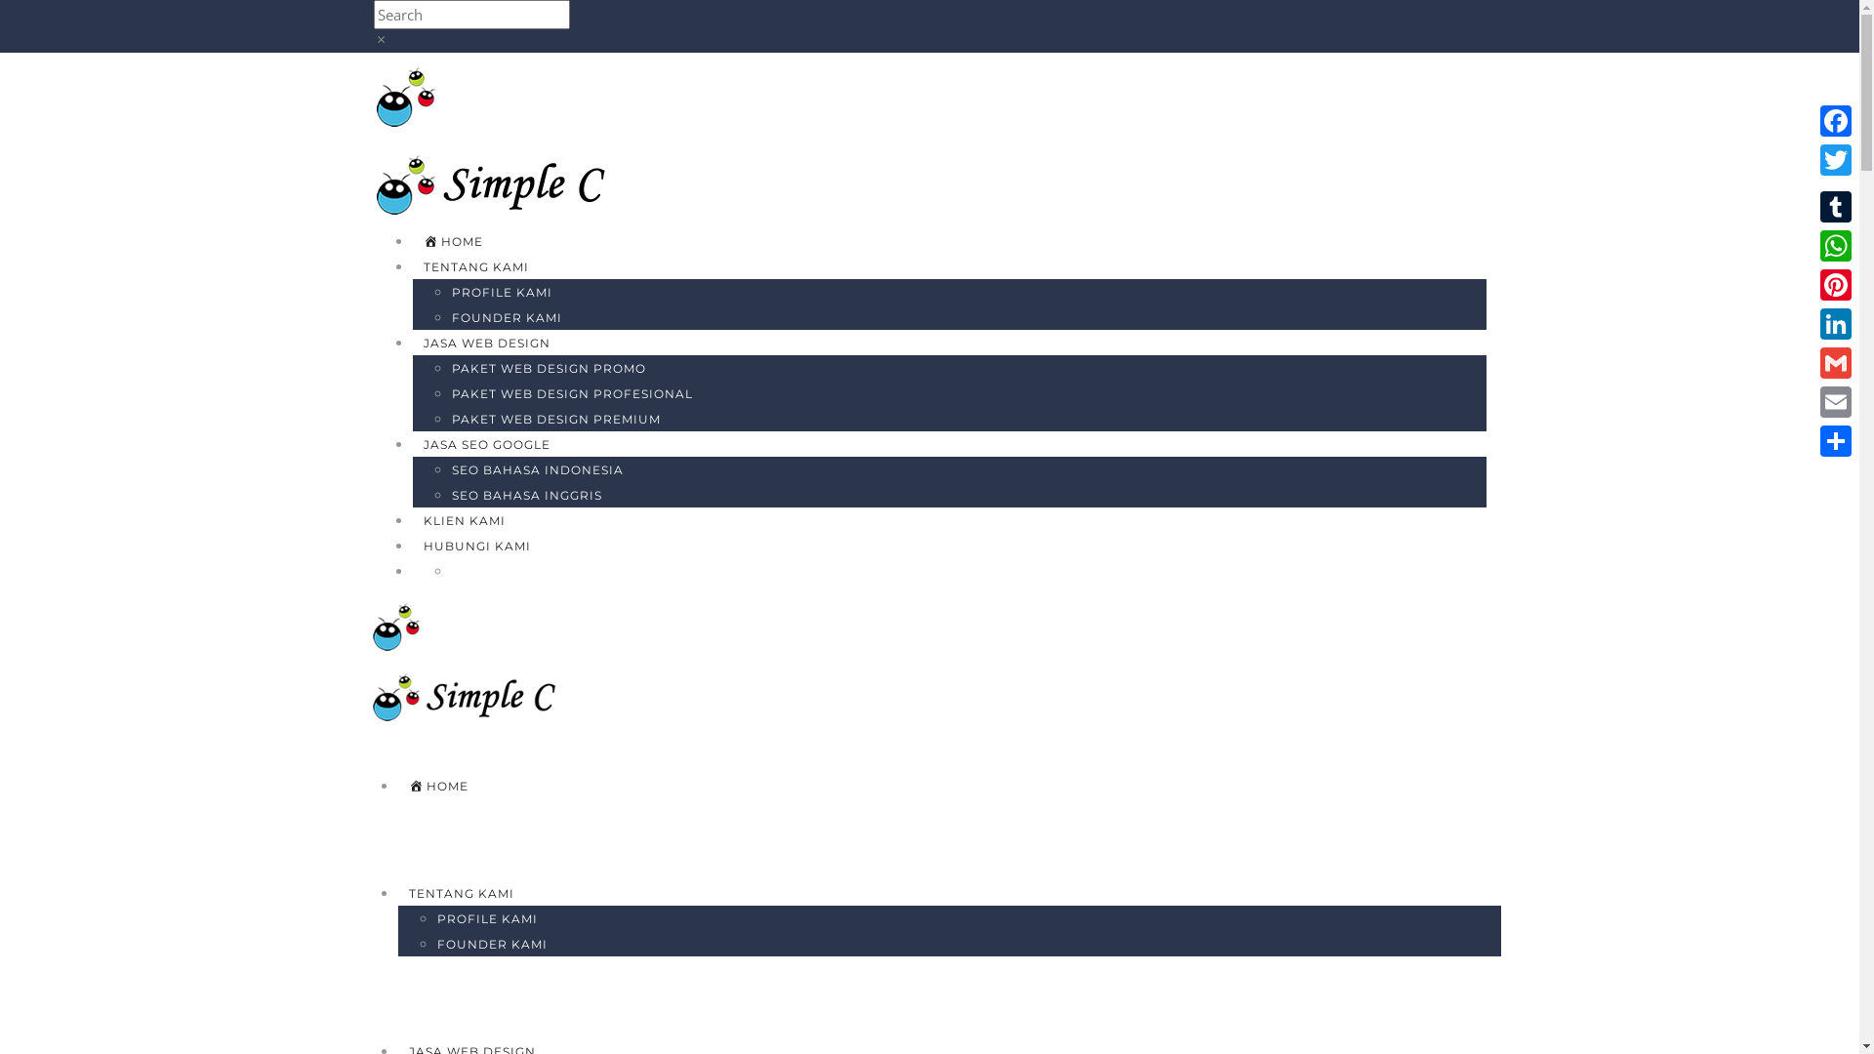 The image size is (1874, 1054). I want to click on HOME, so click(453, 242).